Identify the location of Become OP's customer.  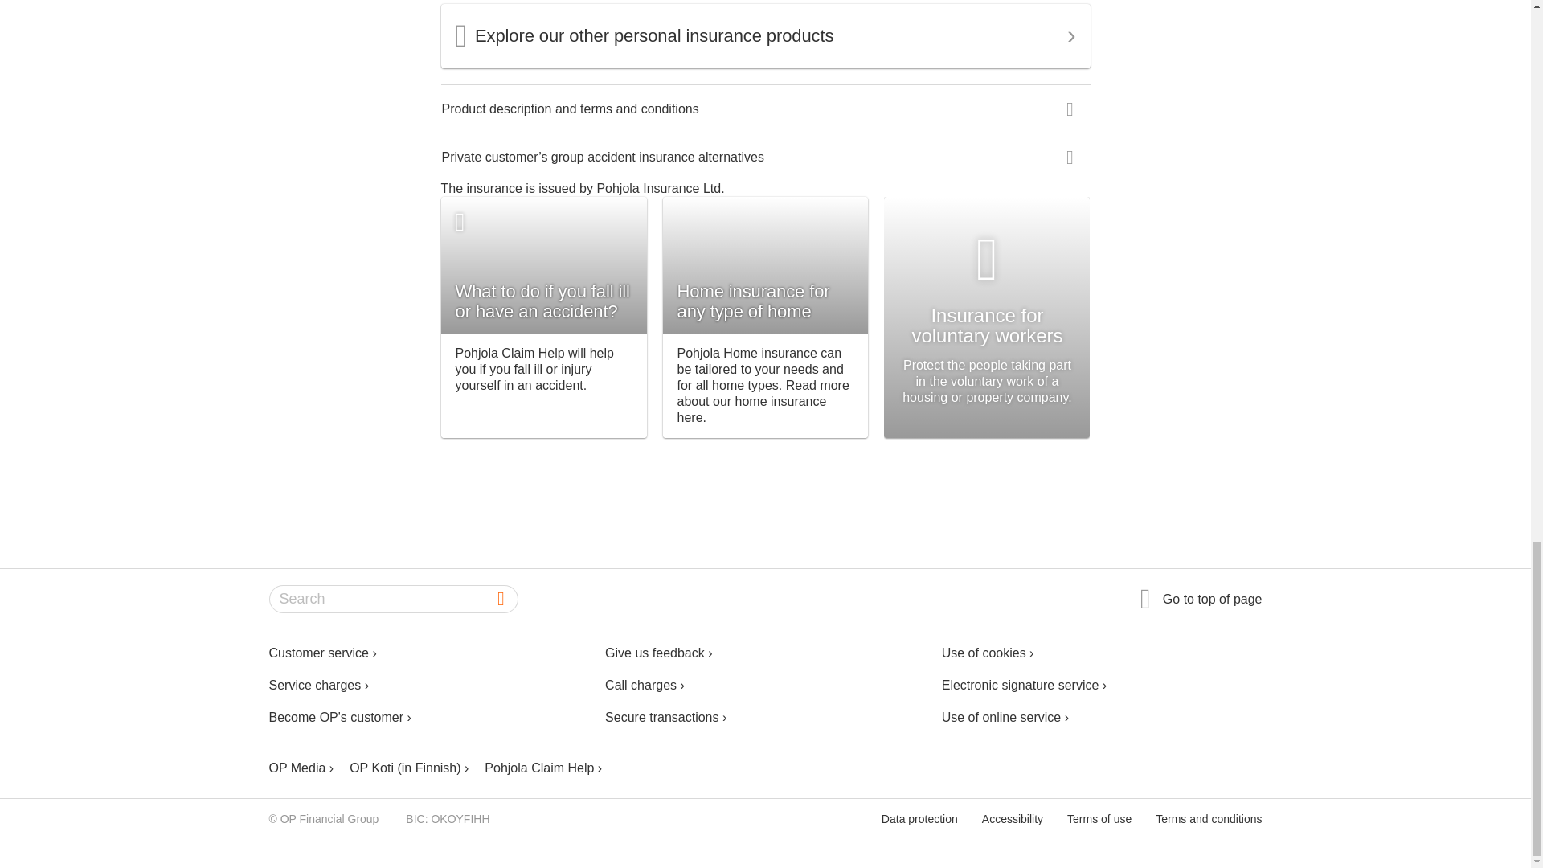
(429, 717).